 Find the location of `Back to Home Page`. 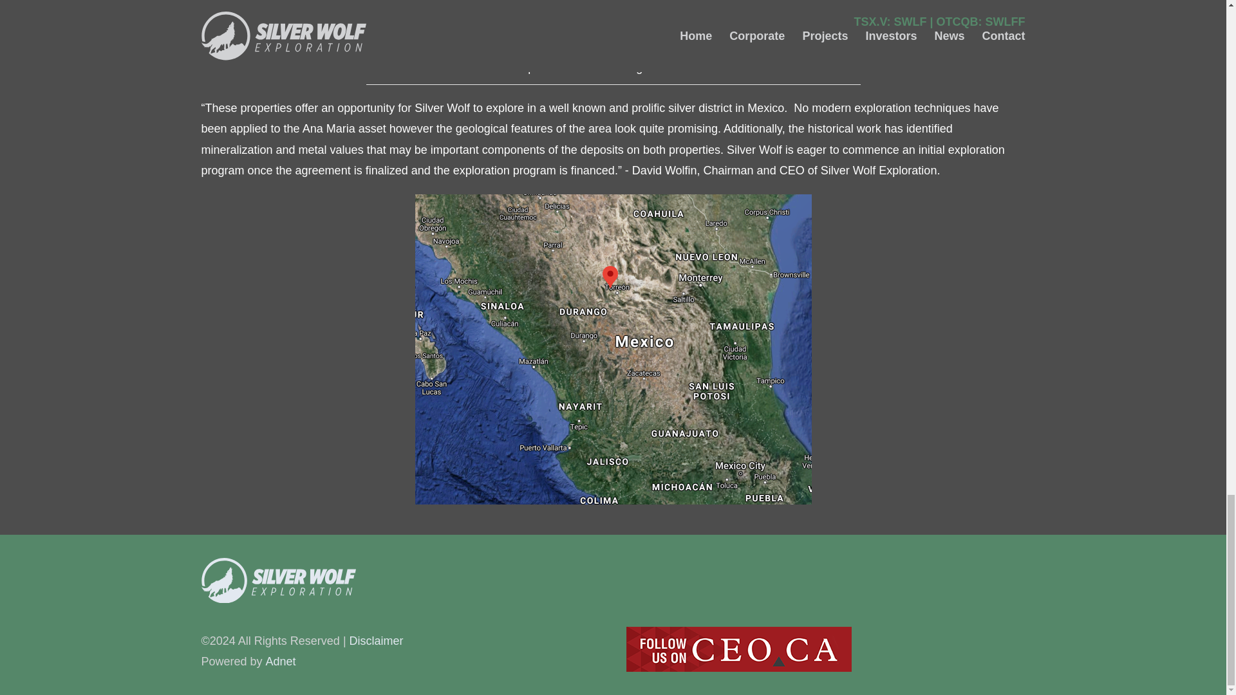

Back to Home Page is located at coordinates (400, 580).